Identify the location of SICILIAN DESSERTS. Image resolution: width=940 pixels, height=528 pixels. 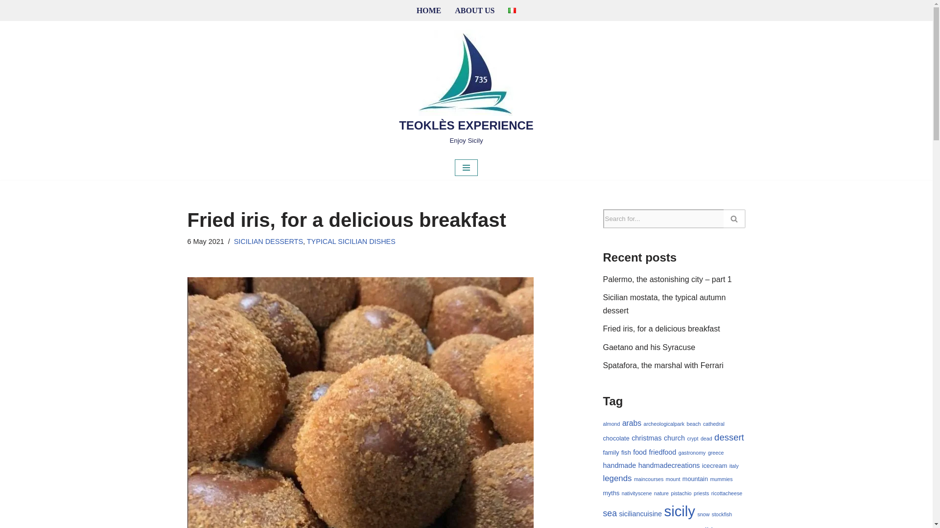
(268, 242).